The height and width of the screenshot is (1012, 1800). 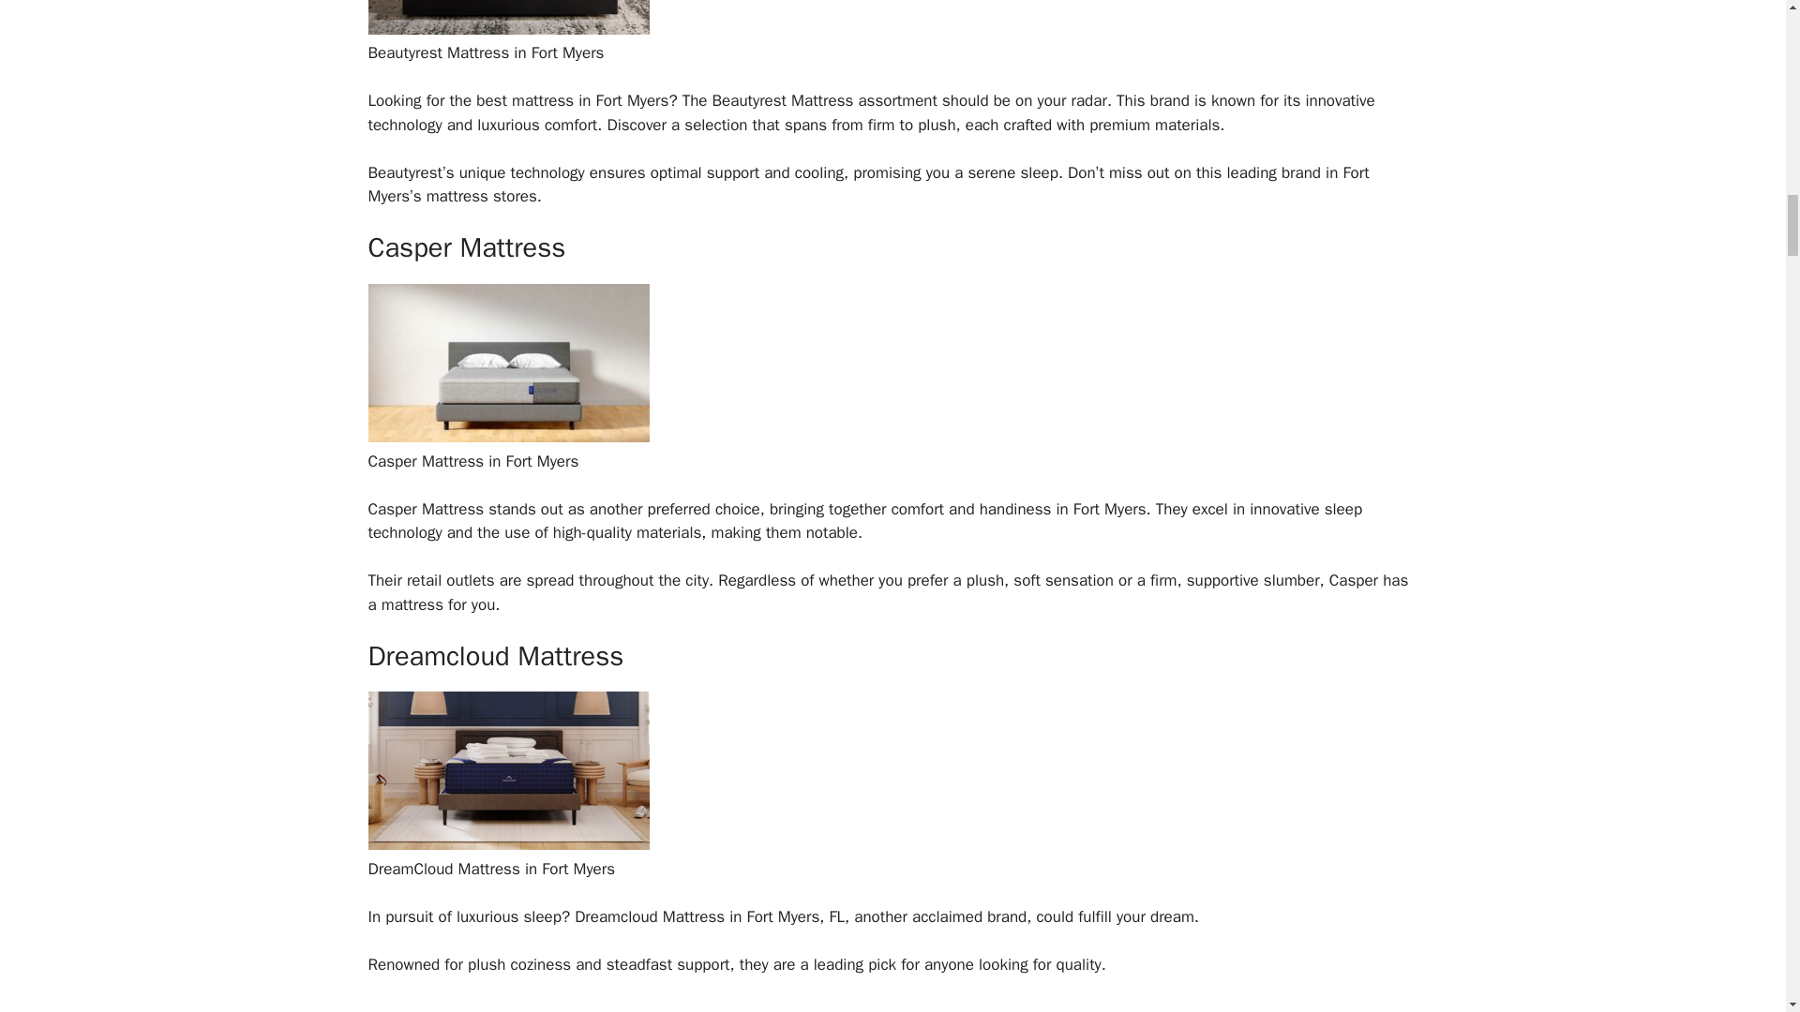 What do you see at coordinates (507, 844) in the screenshot?
I see `DreamCloud Mattress Near Me in Fort Myers` at bounding box center [507, 844].